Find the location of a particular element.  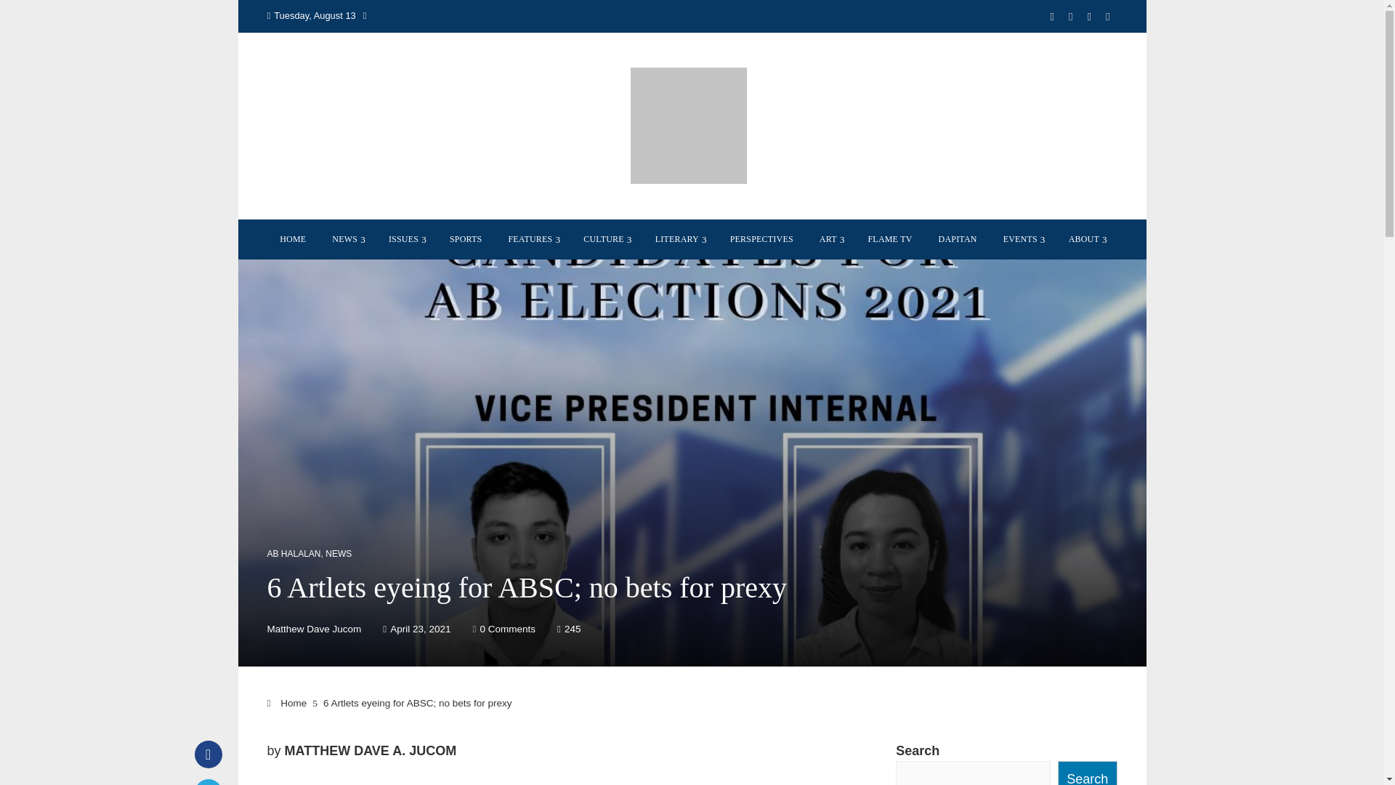

ISSUES is located at coordinates (405, 239).